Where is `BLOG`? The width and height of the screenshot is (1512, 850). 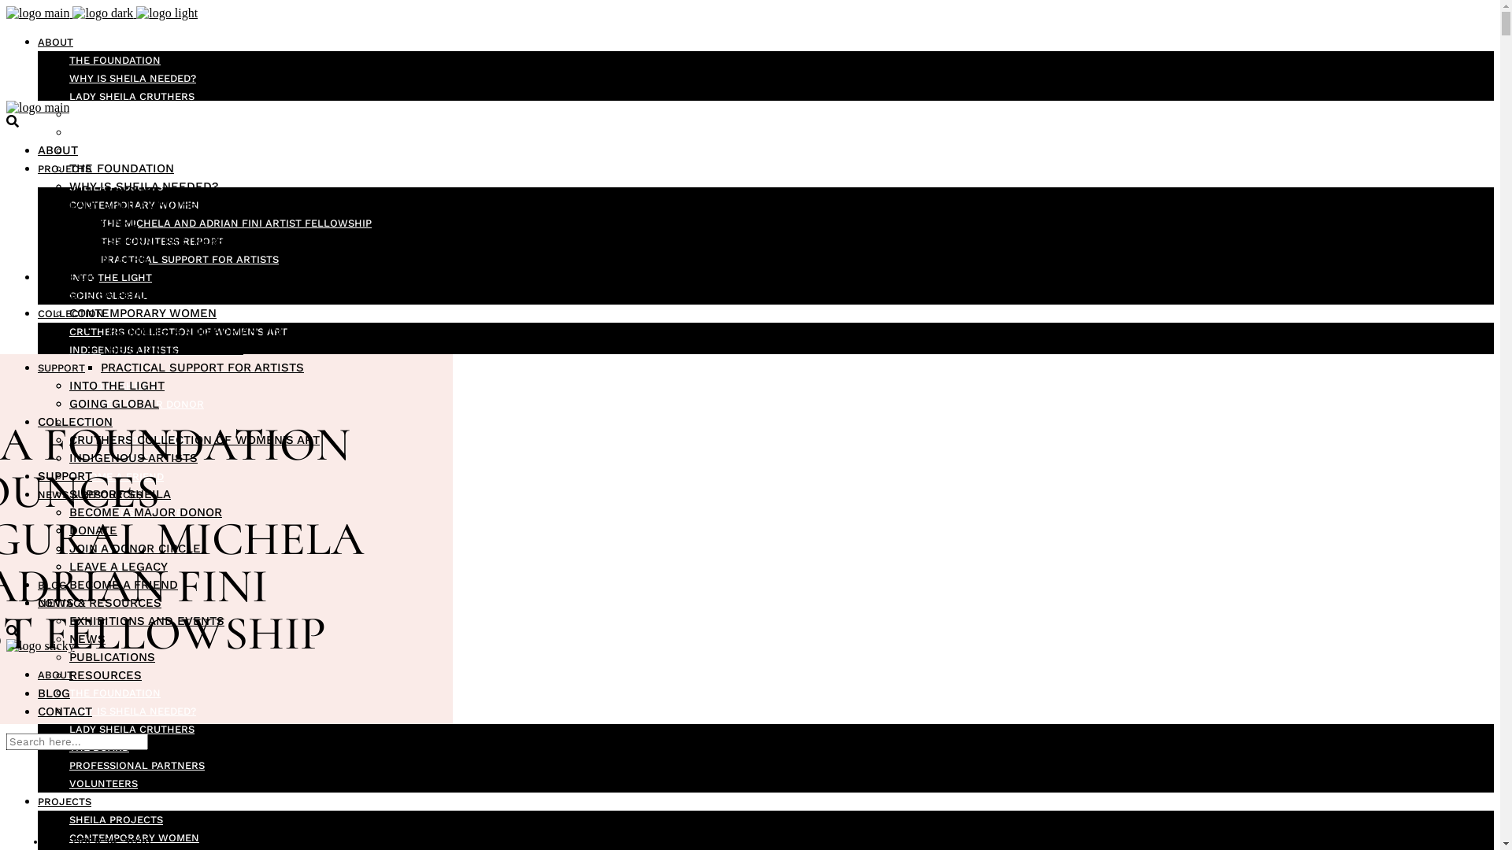
BLOG is located at coordinates (54, 693).